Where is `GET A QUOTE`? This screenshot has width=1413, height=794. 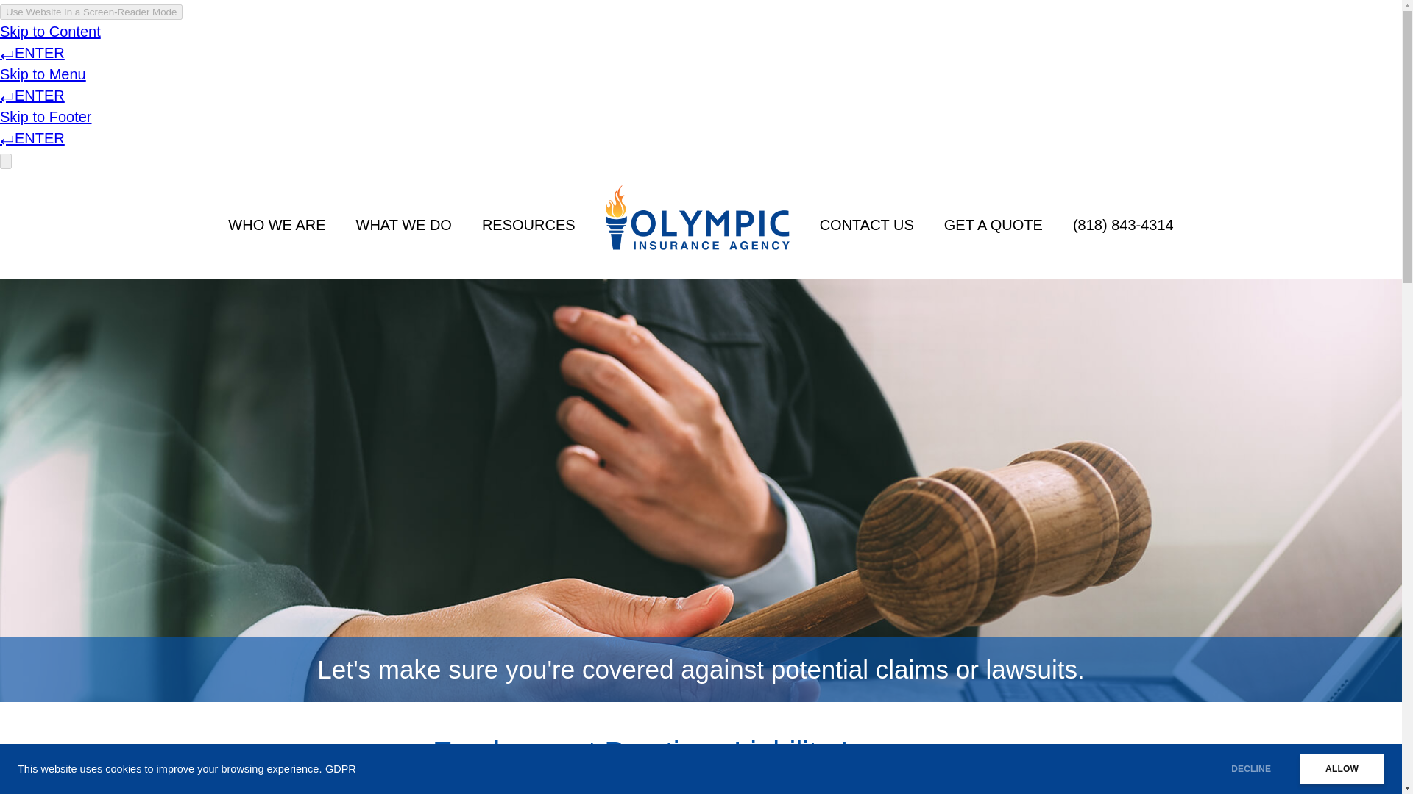 GET A QUOTE is located at coordinates (994, 225).